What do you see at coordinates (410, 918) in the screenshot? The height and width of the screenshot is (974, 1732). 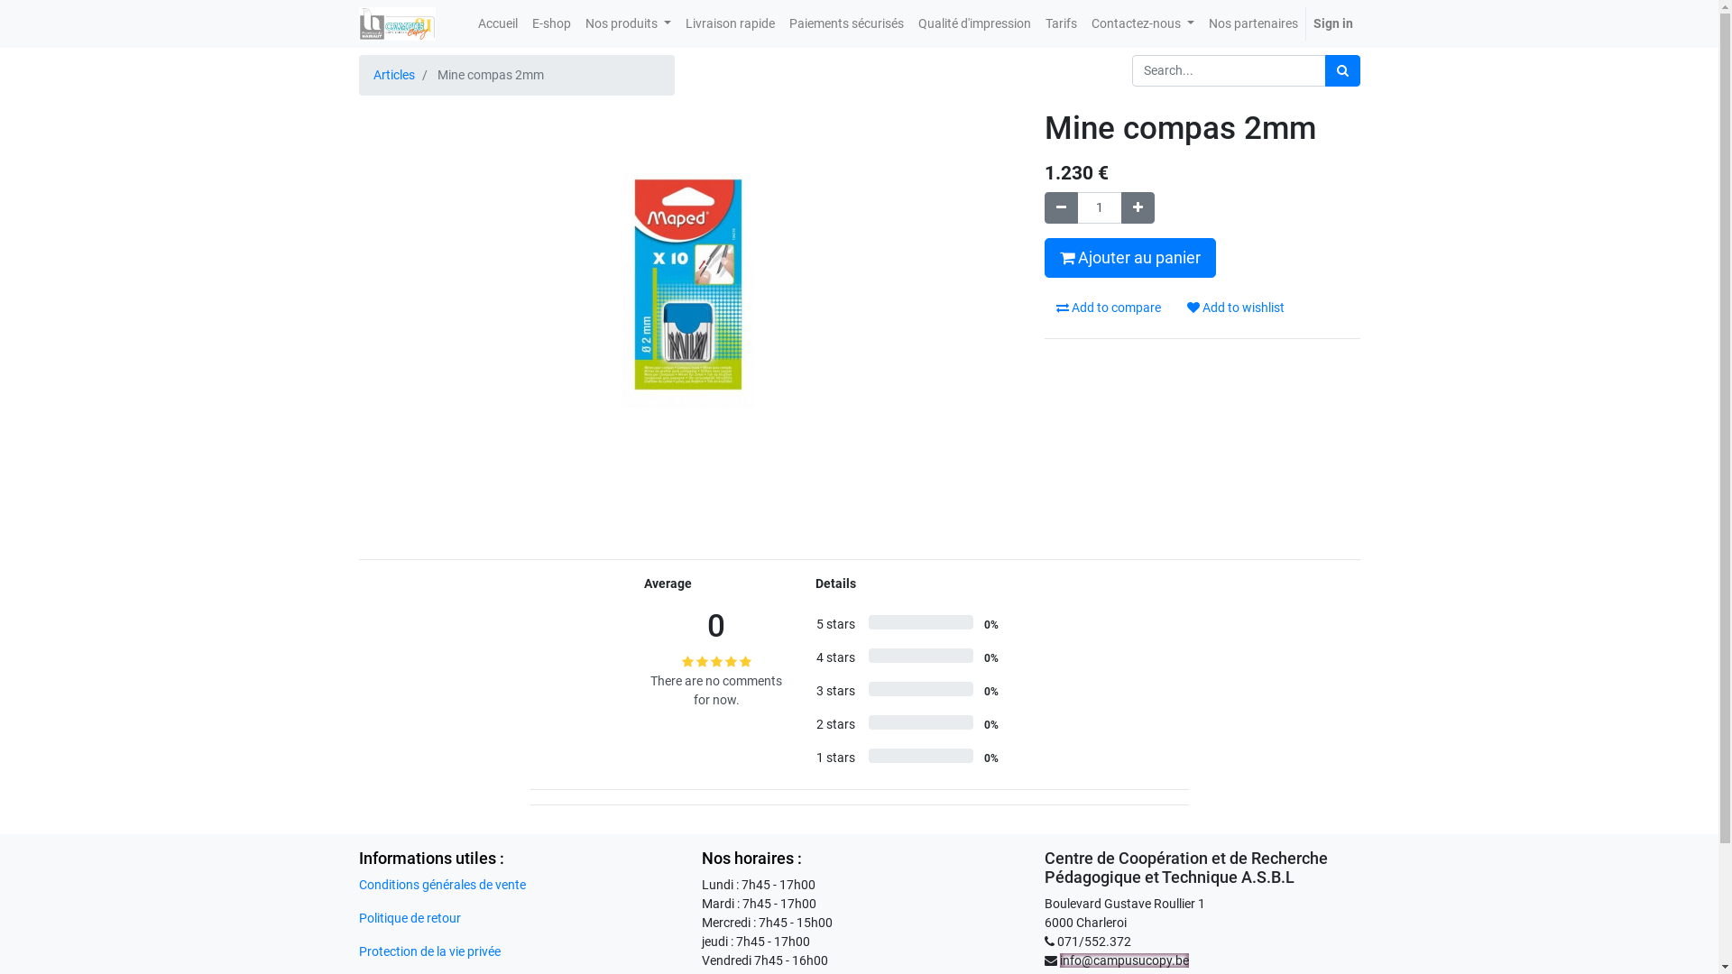 I see `Politique de retour` at bounding box center [410, 918].